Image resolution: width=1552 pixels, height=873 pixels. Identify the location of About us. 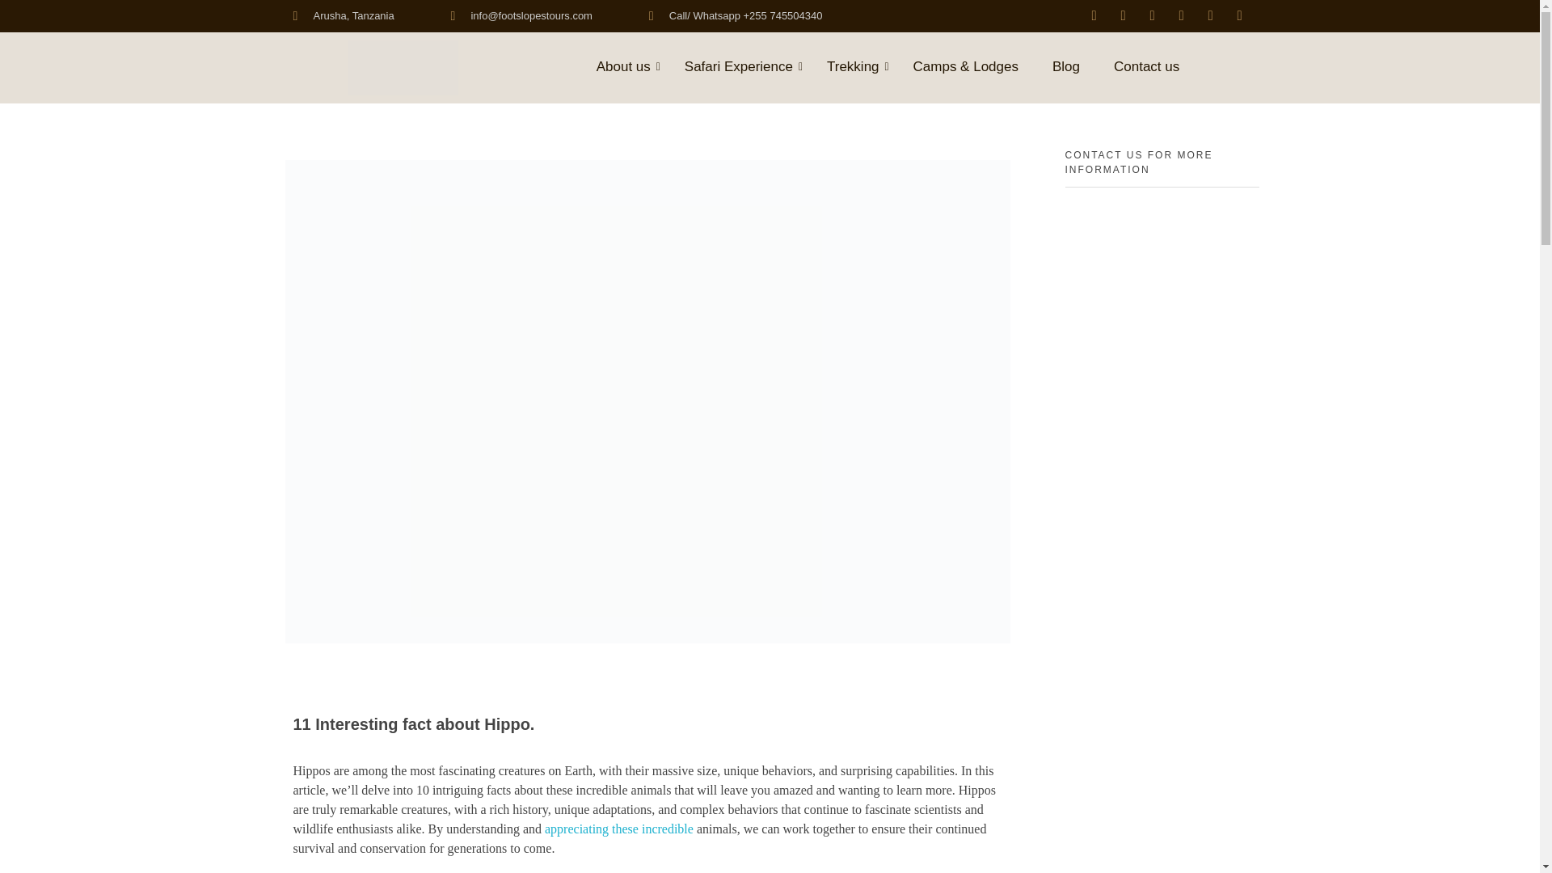
(622, 68).